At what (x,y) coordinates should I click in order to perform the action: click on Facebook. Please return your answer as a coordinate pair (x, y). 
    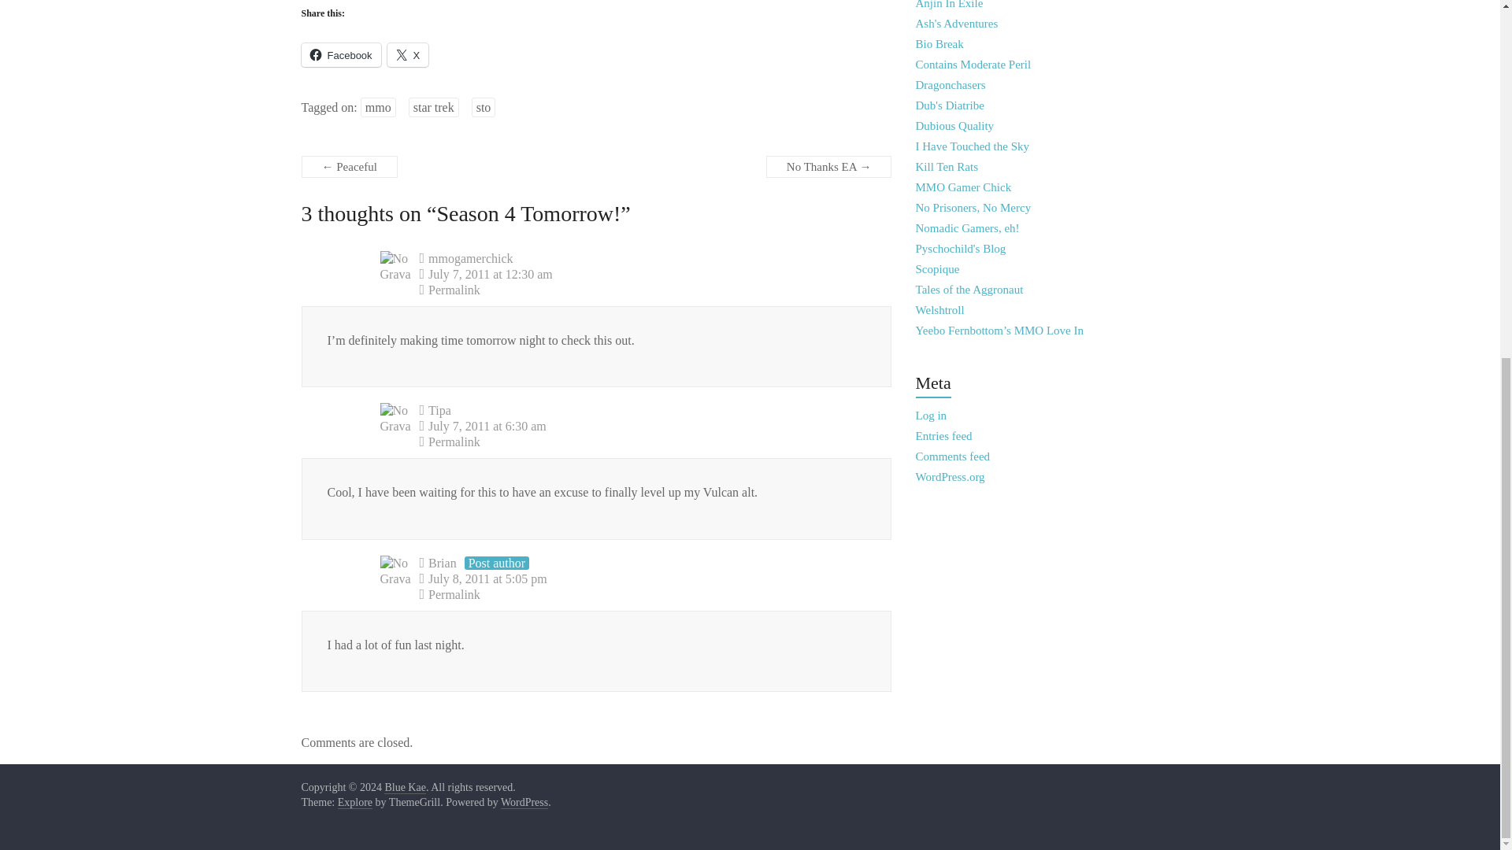
    Looking at the image, I should click on (340, 55).